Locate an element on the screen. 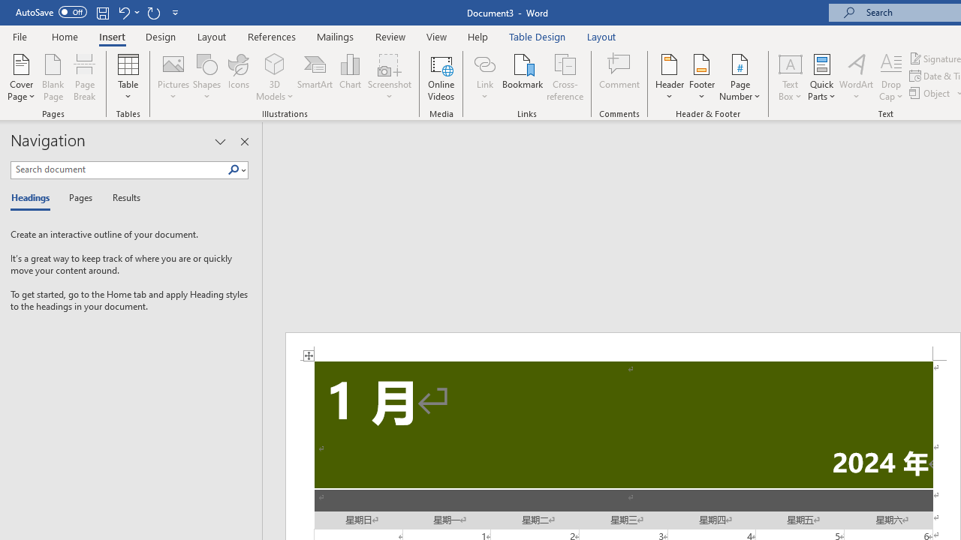  Cross-reference... is located at coordinates (565, 76).